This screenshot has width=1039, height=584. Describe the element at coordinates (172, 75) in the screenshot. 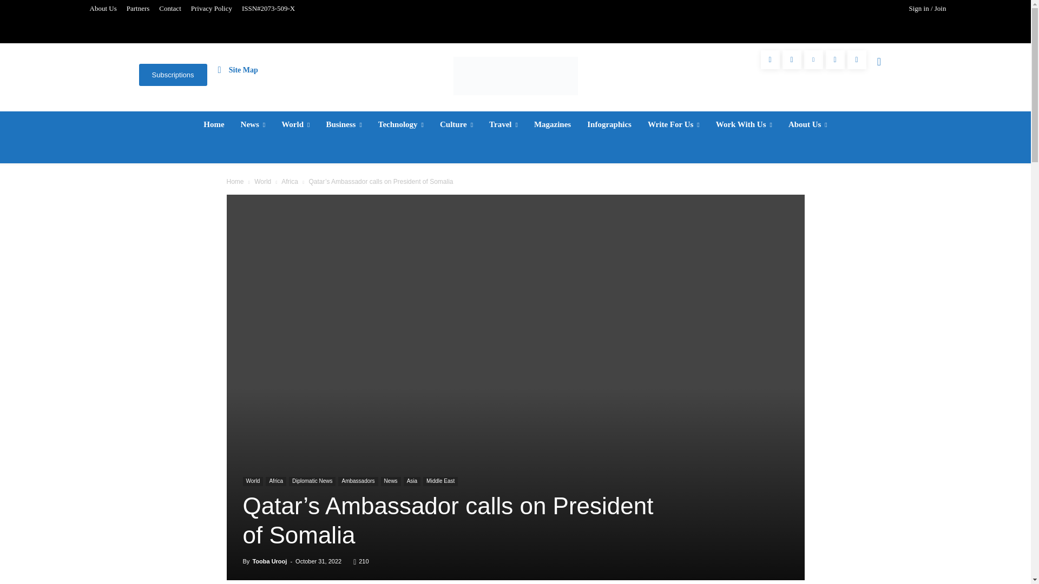

I see `Subscriptions` at that location.